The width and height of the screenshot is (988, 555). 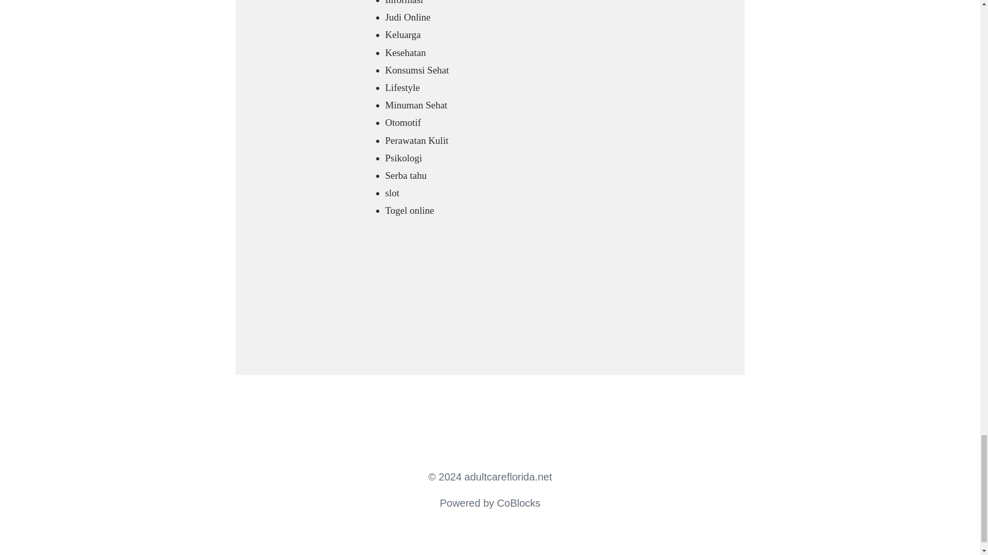 What do you see at coordinates (402, 320) in the screenshot?
I see `DMCA.com Protection Status` at bounding box center [402, 320].